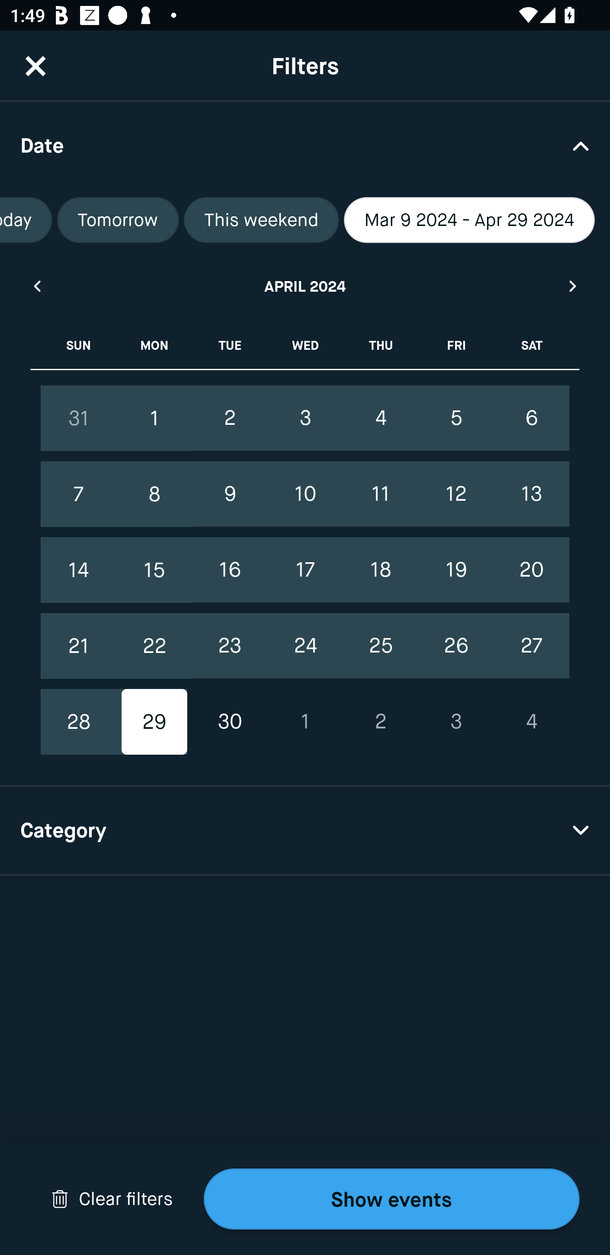  Describe the element at coordinates (230, 570) in the screenshot. I see `16` at that location.